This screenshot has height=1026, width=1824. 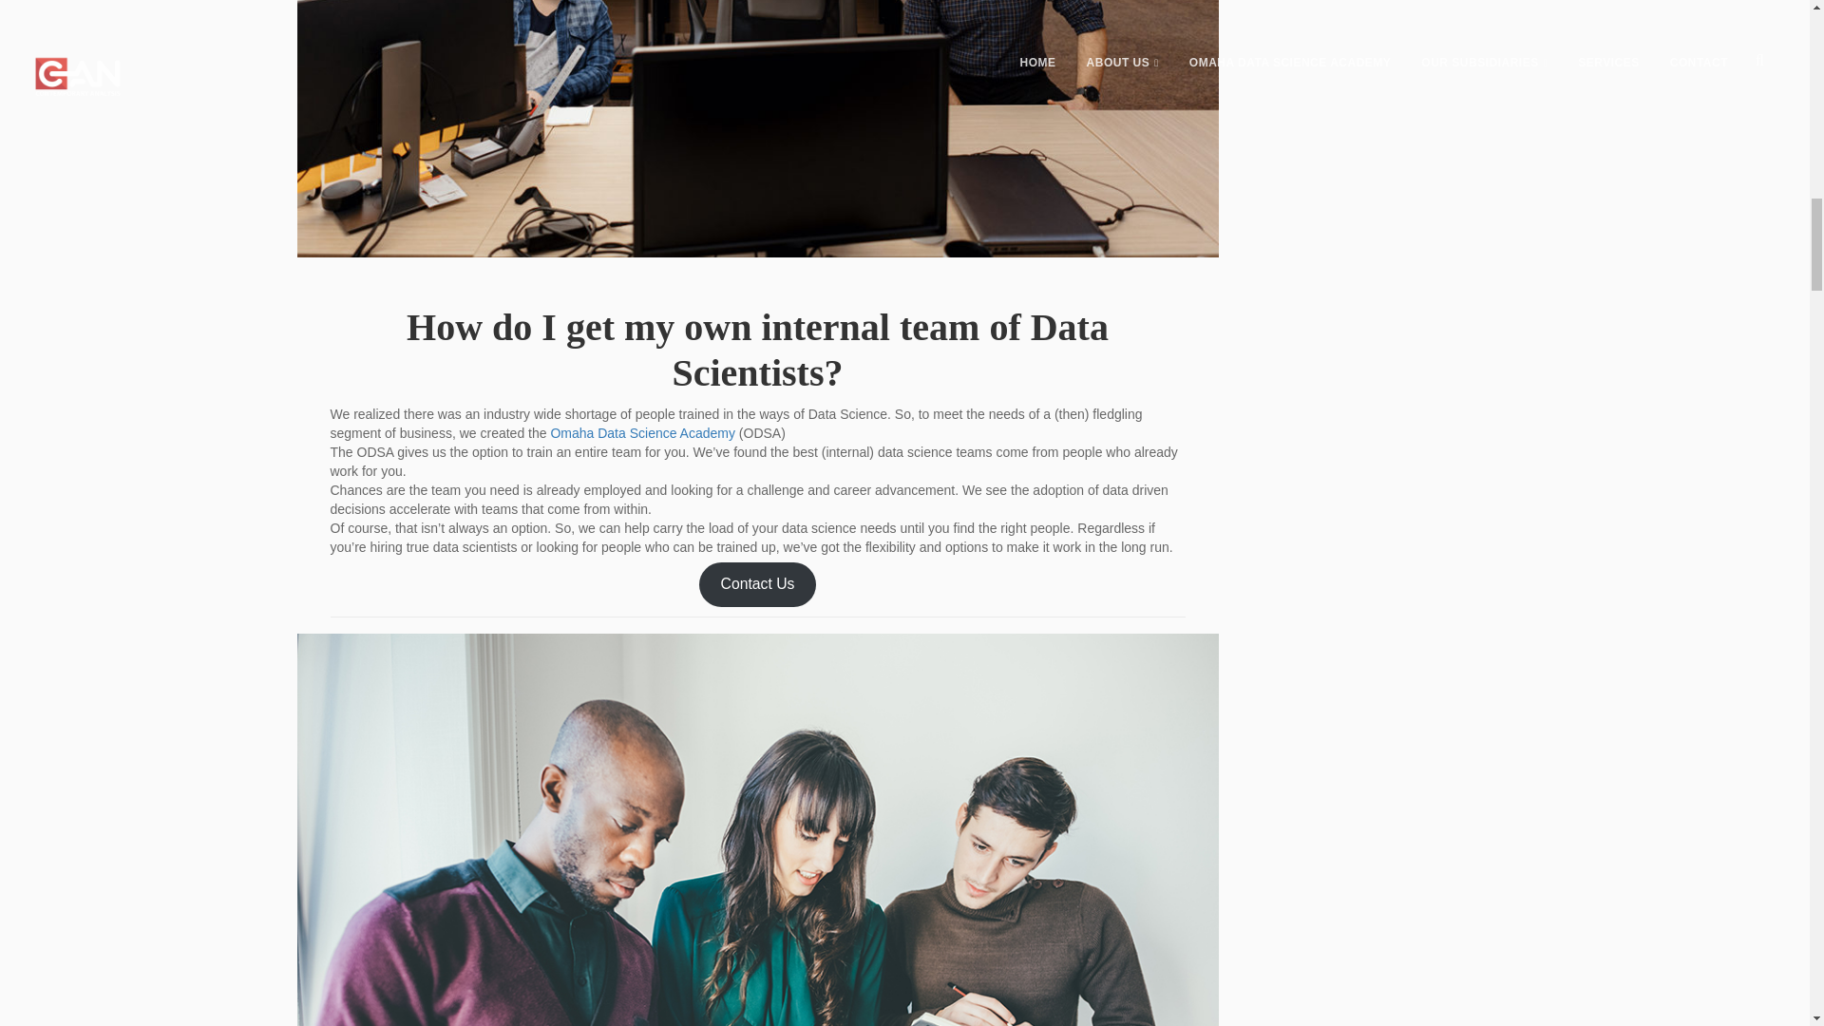 I want to click on Omaha Data Science Academy, so click(x=642, y=433).